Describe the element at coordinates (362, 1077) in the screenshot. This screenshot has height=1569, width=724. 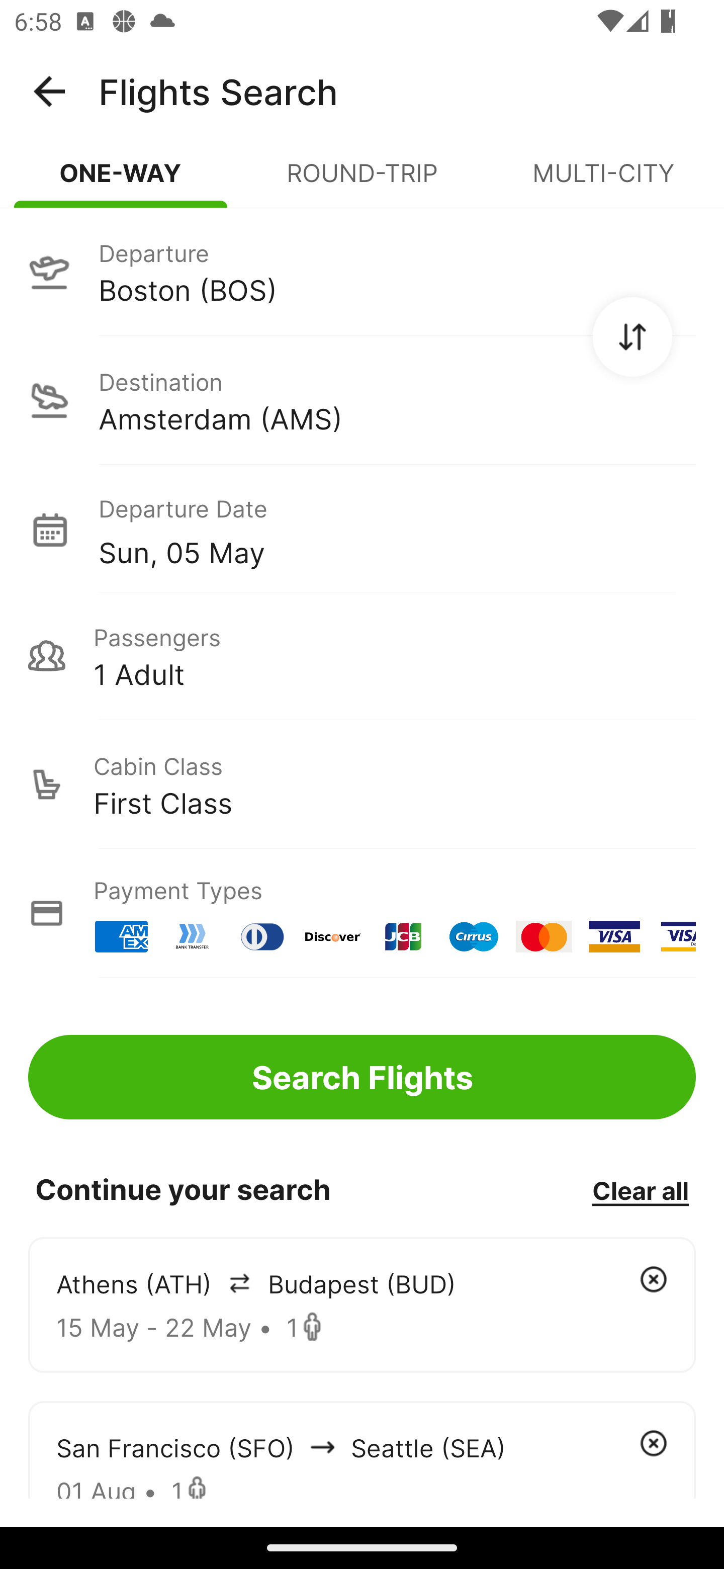
I see `Search Flights` at that location.